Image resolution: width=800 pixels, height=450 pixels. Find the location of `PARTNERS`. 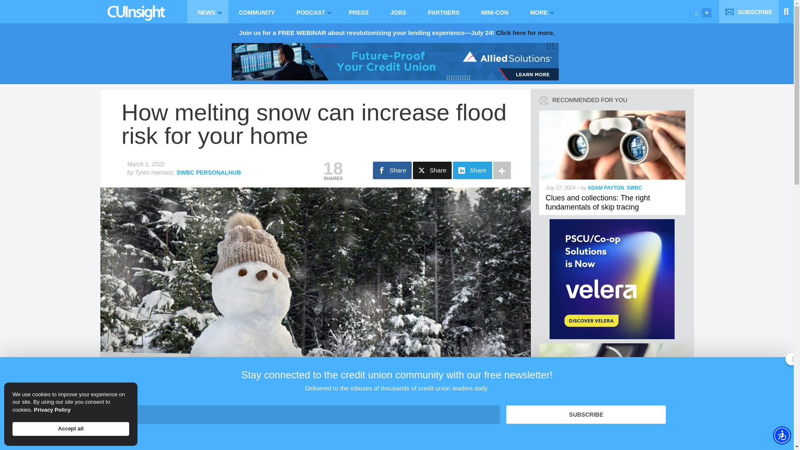

PARTNERS is located at coordinates (443, 12).